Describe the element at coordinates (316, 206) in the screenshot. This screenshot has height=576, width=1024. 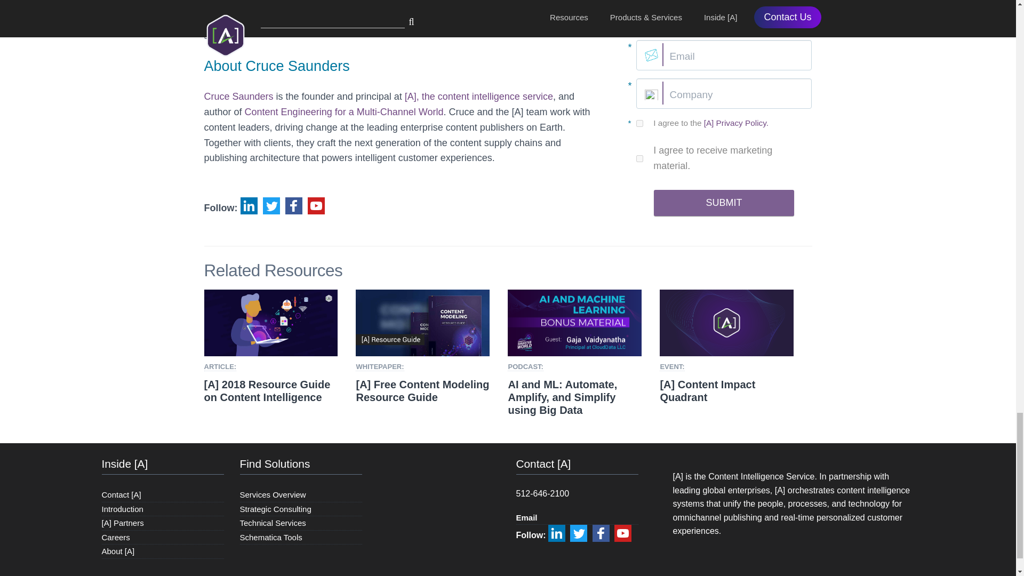
I see `YouTube` at that location.